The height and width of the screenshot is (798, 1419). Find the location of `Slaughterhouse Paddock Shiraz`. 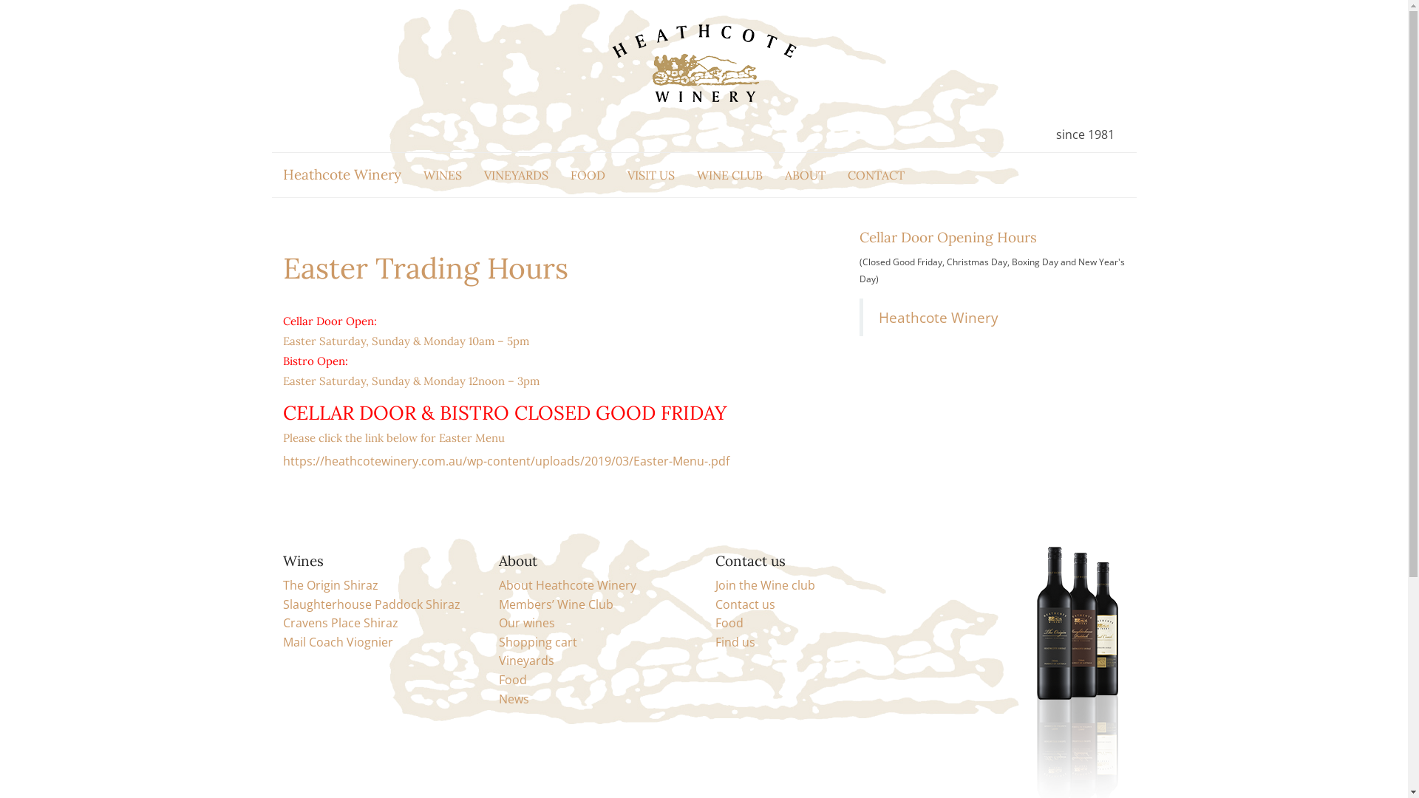

Slaughterhouse Paddock Shiraz is located at coordinates (371, 604).